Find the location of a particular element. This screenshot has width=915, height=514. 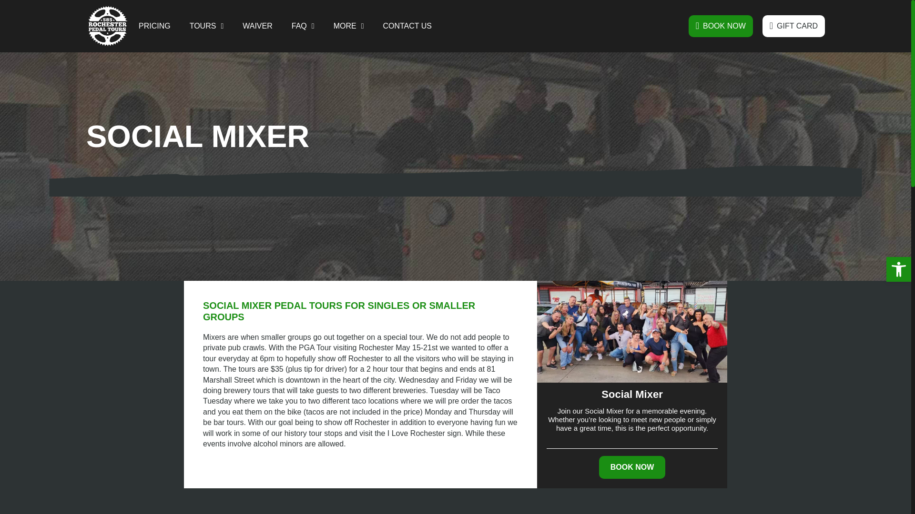

PRICING is located at coordinates (154, 26).